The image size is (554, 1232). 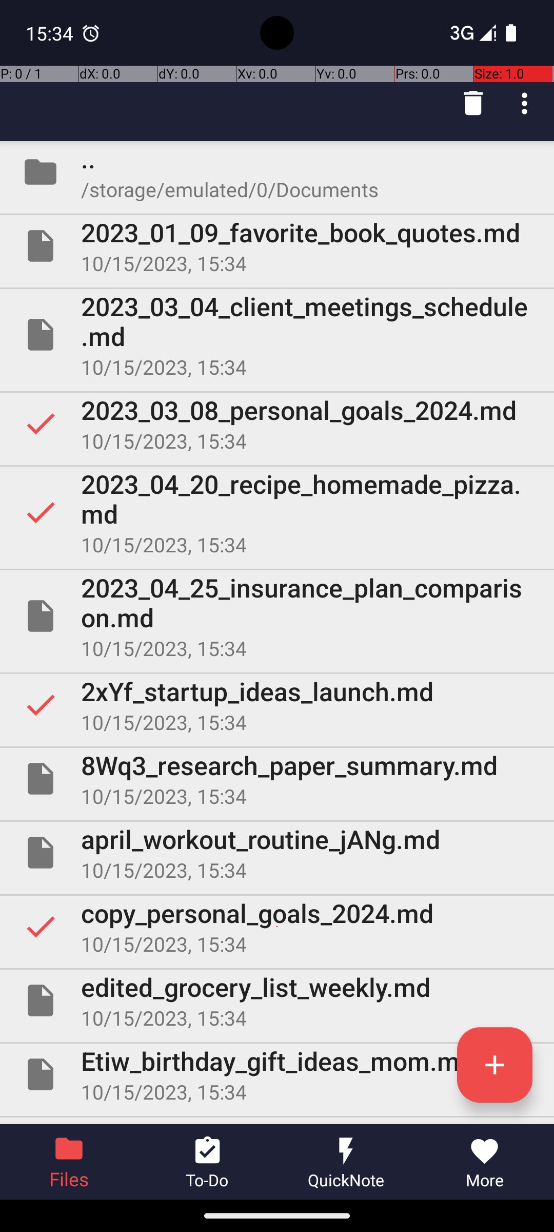 What do you see at coordinates (277, 853) in the screenshot?
I see `File april_workout_routine_jANg.md ` at bounding box center [277, 853].